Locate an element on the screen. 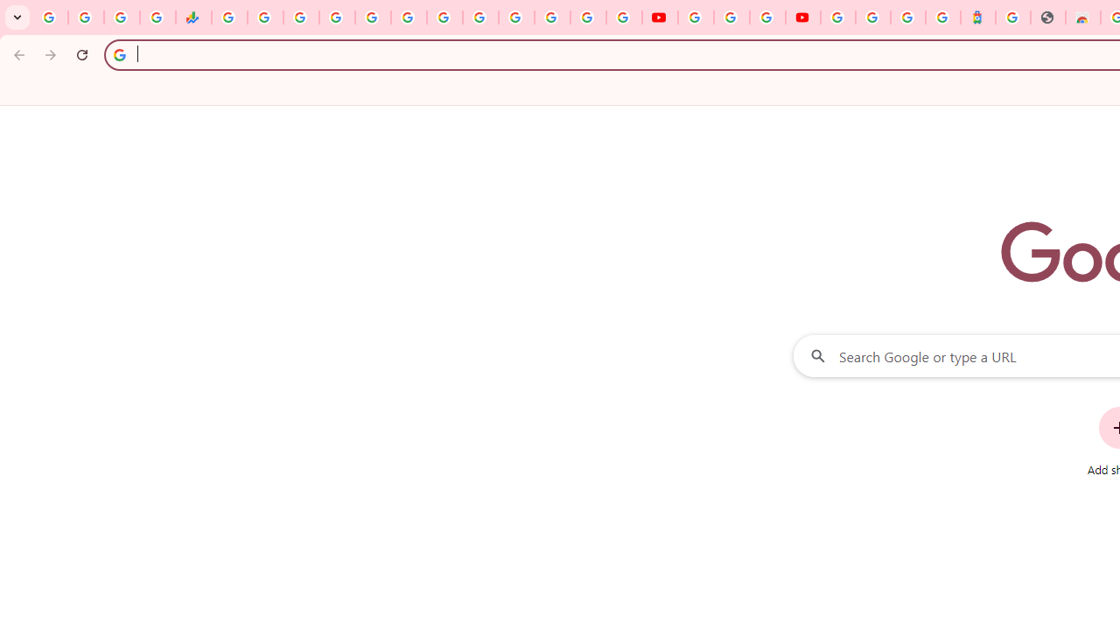  Sign in - Google Accounts is located at coordinates (872, 17).